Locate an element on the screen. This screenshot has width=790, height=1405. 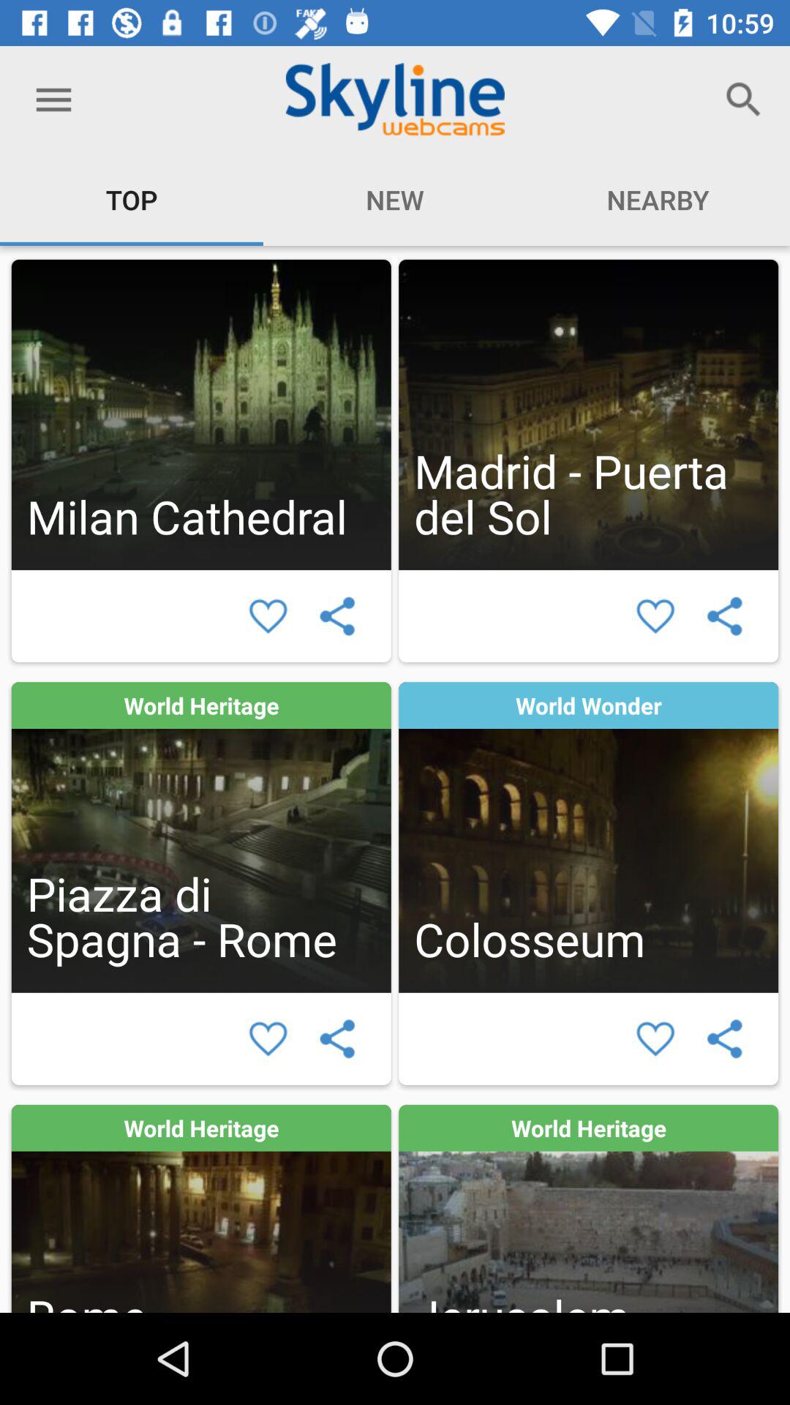
view webcam is located at coordinates (588, 1209).